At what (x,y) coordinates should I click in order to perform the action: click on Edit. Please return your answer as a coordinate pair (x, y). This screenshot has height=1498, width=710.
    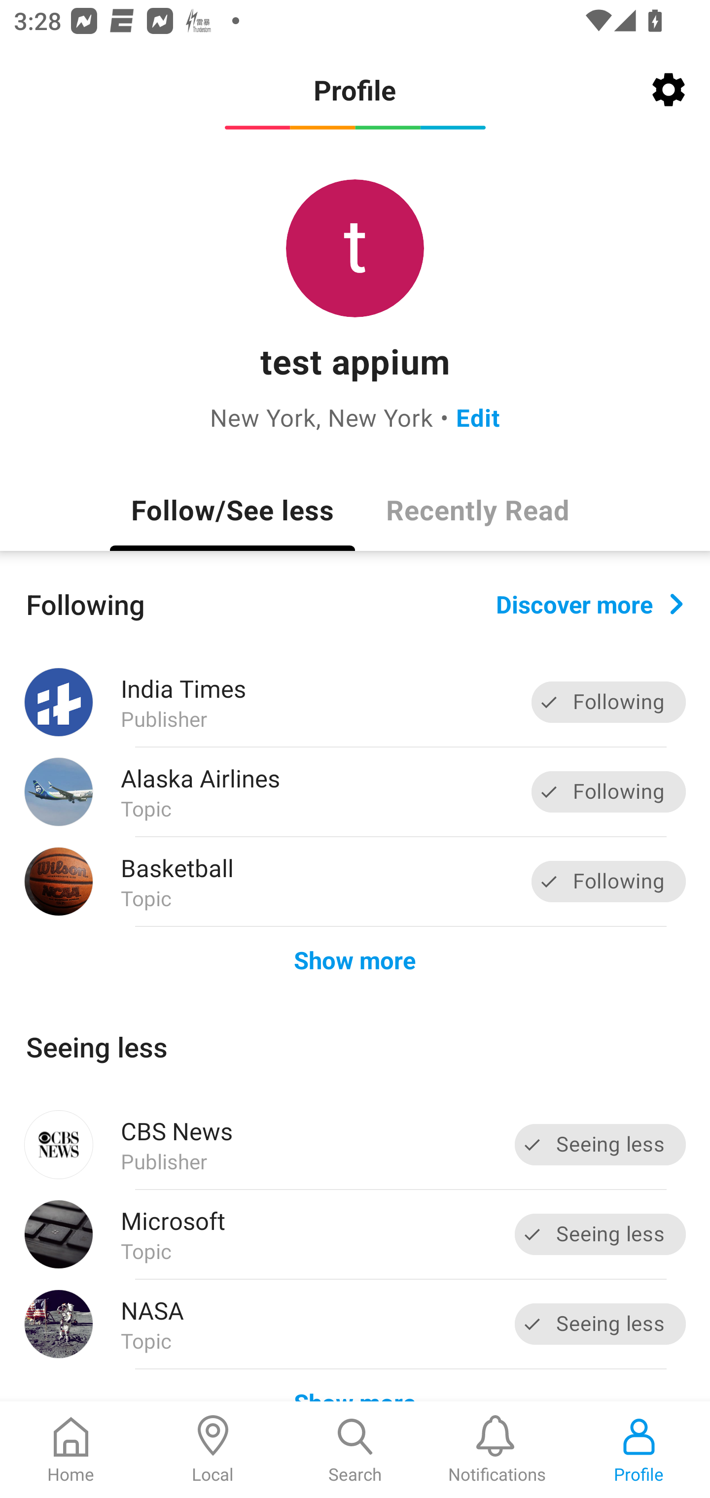
    Looking at the image, I should click on (478, 417).